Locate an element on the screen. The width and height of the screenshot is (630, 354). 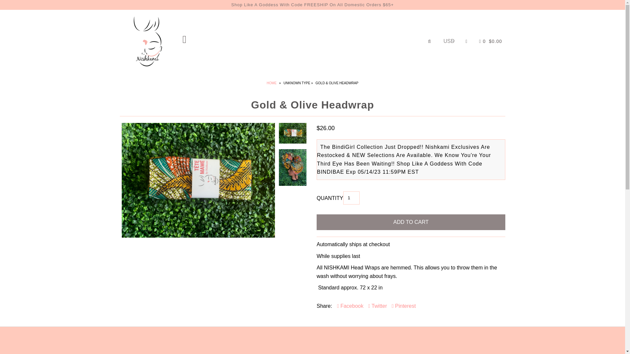
Share on Twitter is located at coordinates (377, 306).